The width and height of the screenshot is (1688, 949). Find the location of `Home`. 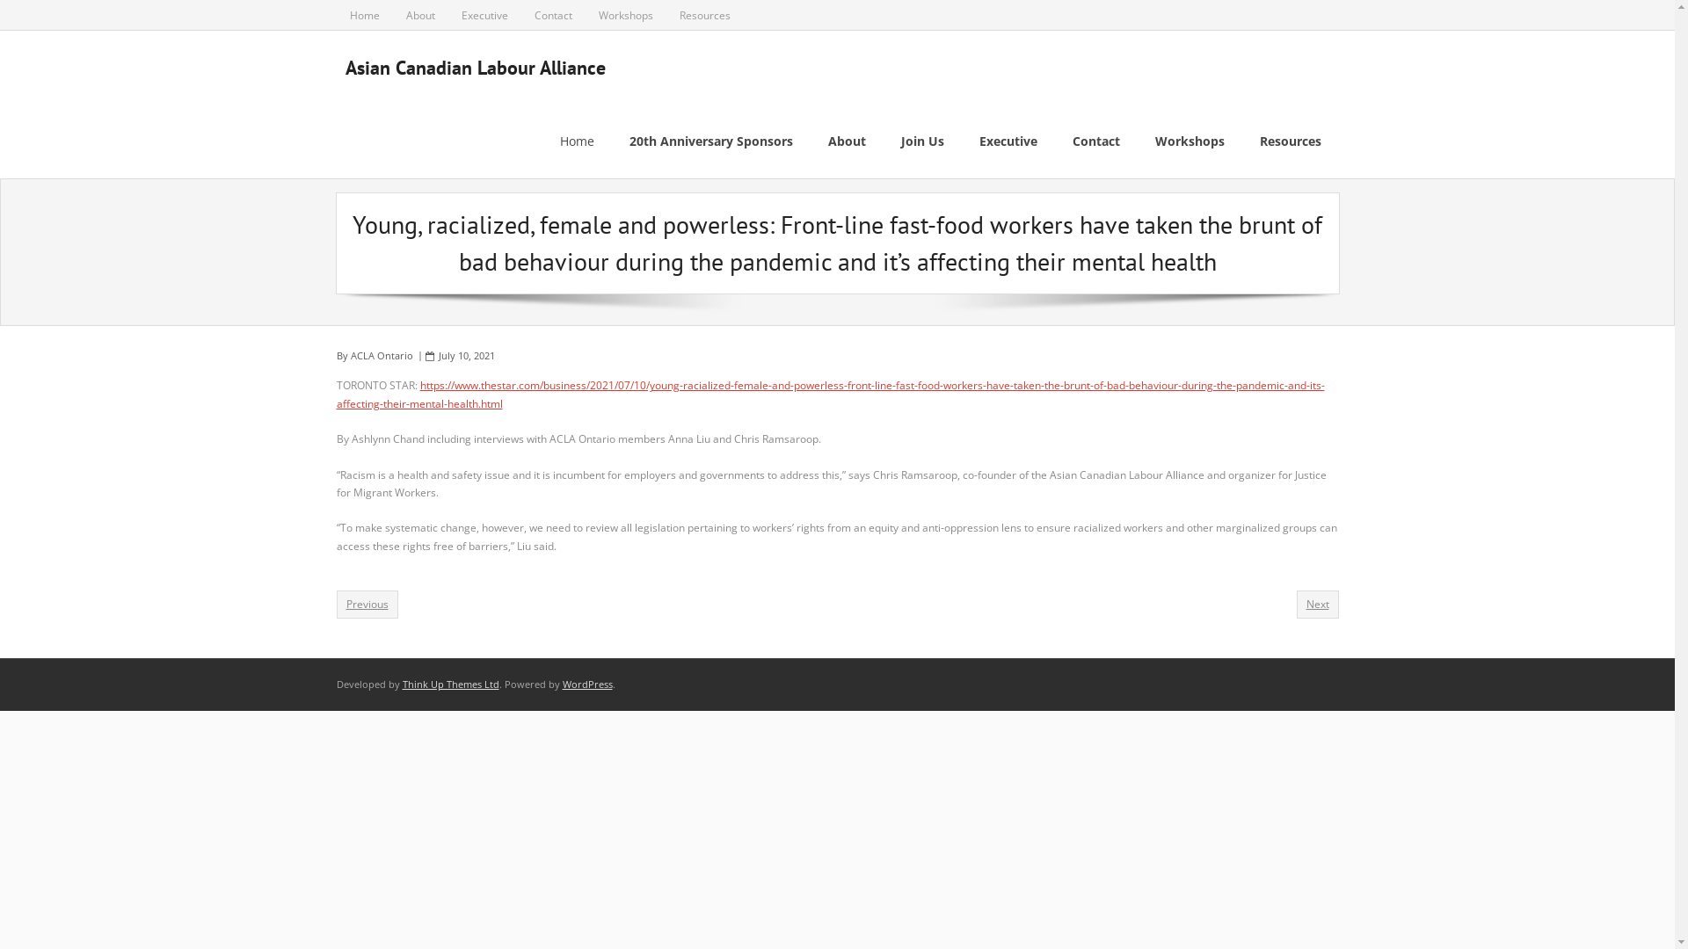

Home is located at coordinates (364, 15).